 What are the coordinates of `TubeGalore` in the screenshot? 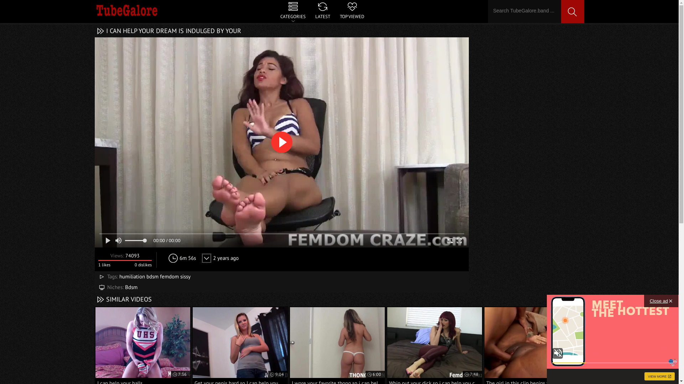 It's located at (127, 11).